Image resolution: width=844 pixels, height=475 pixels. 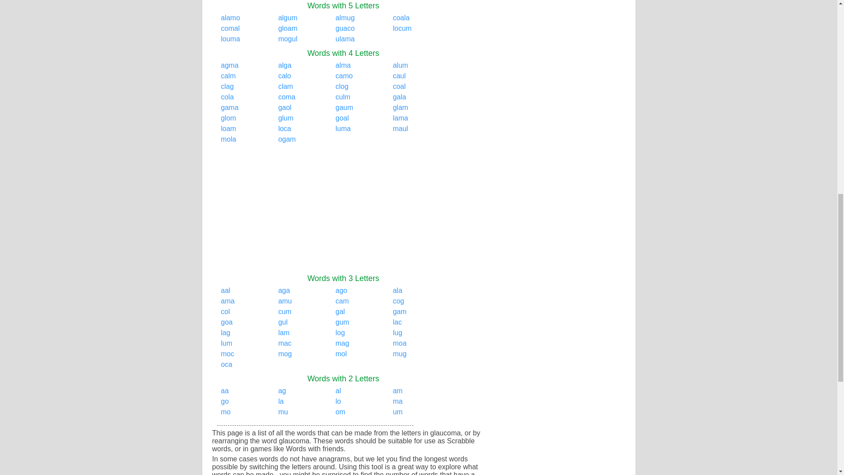 What do you see at coordinates (401, 65) in the screenshot?
I see `alum` at bounding box center [401, 65].